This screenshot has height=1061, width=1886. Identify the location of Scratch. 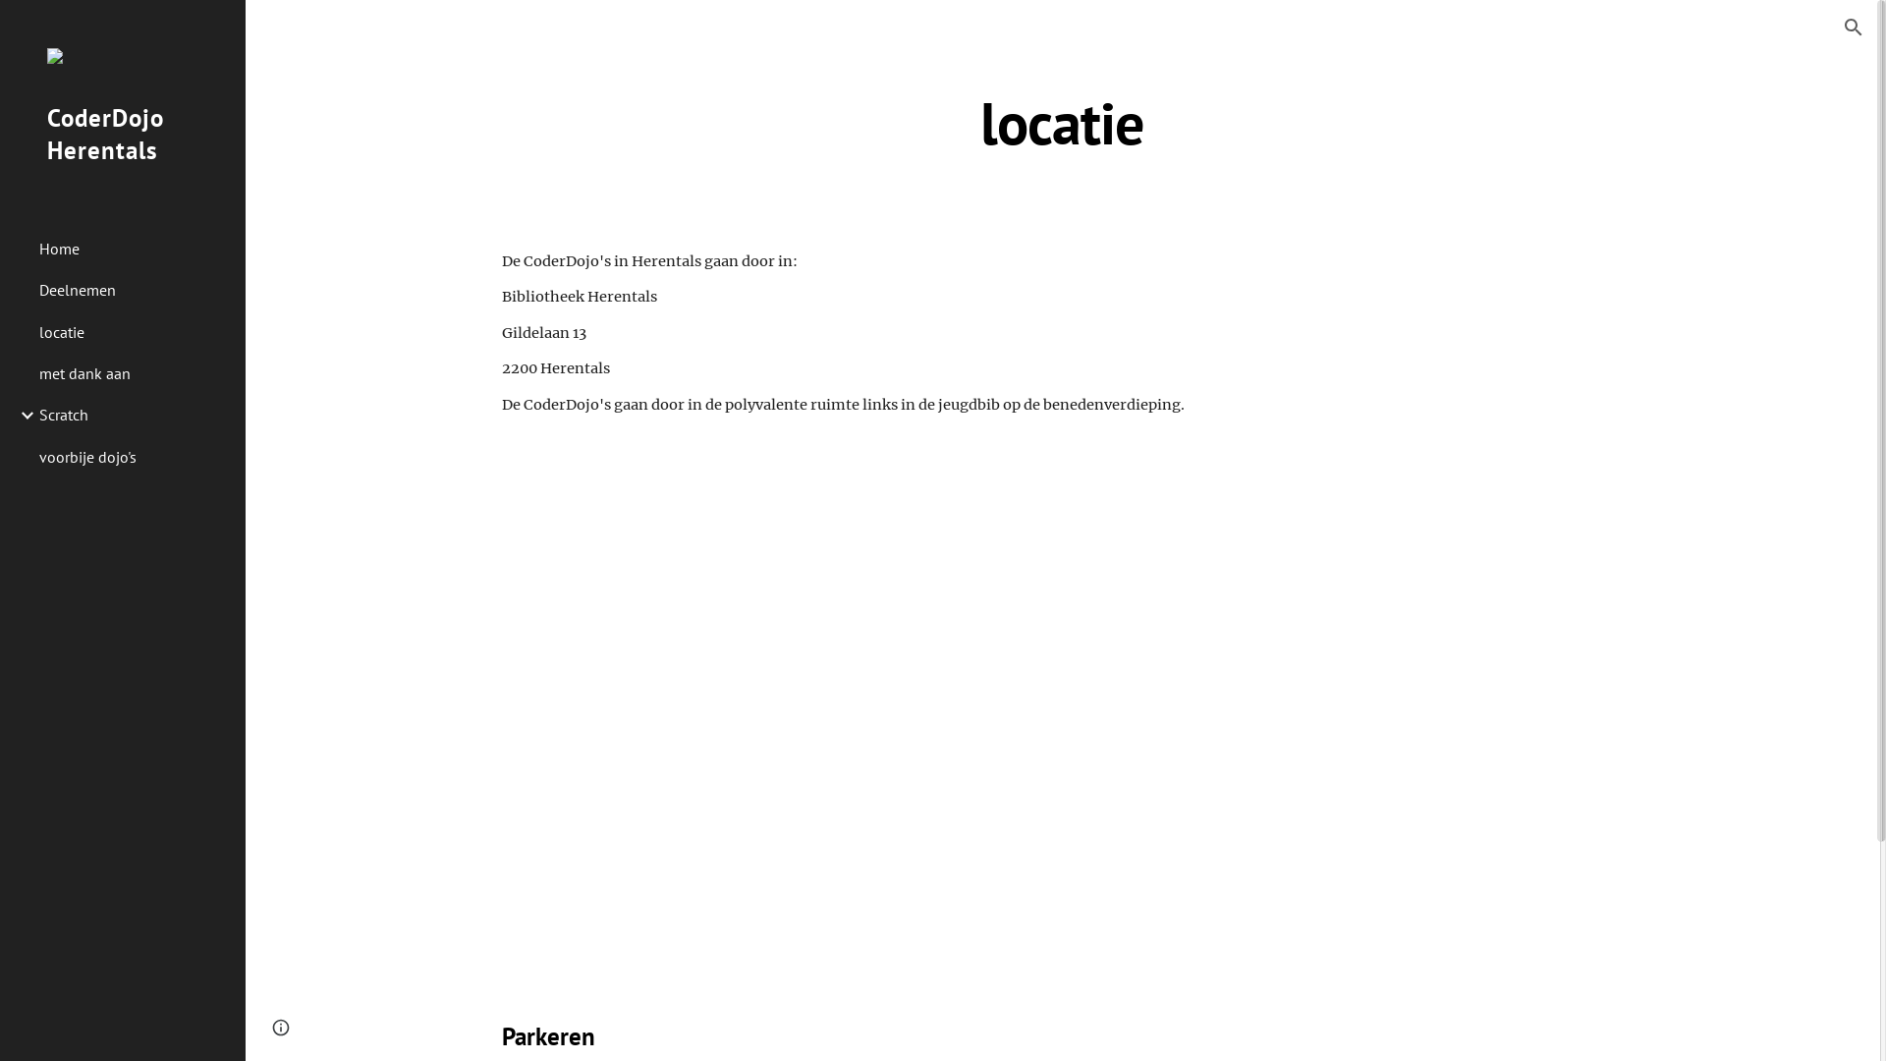
(135, 416).